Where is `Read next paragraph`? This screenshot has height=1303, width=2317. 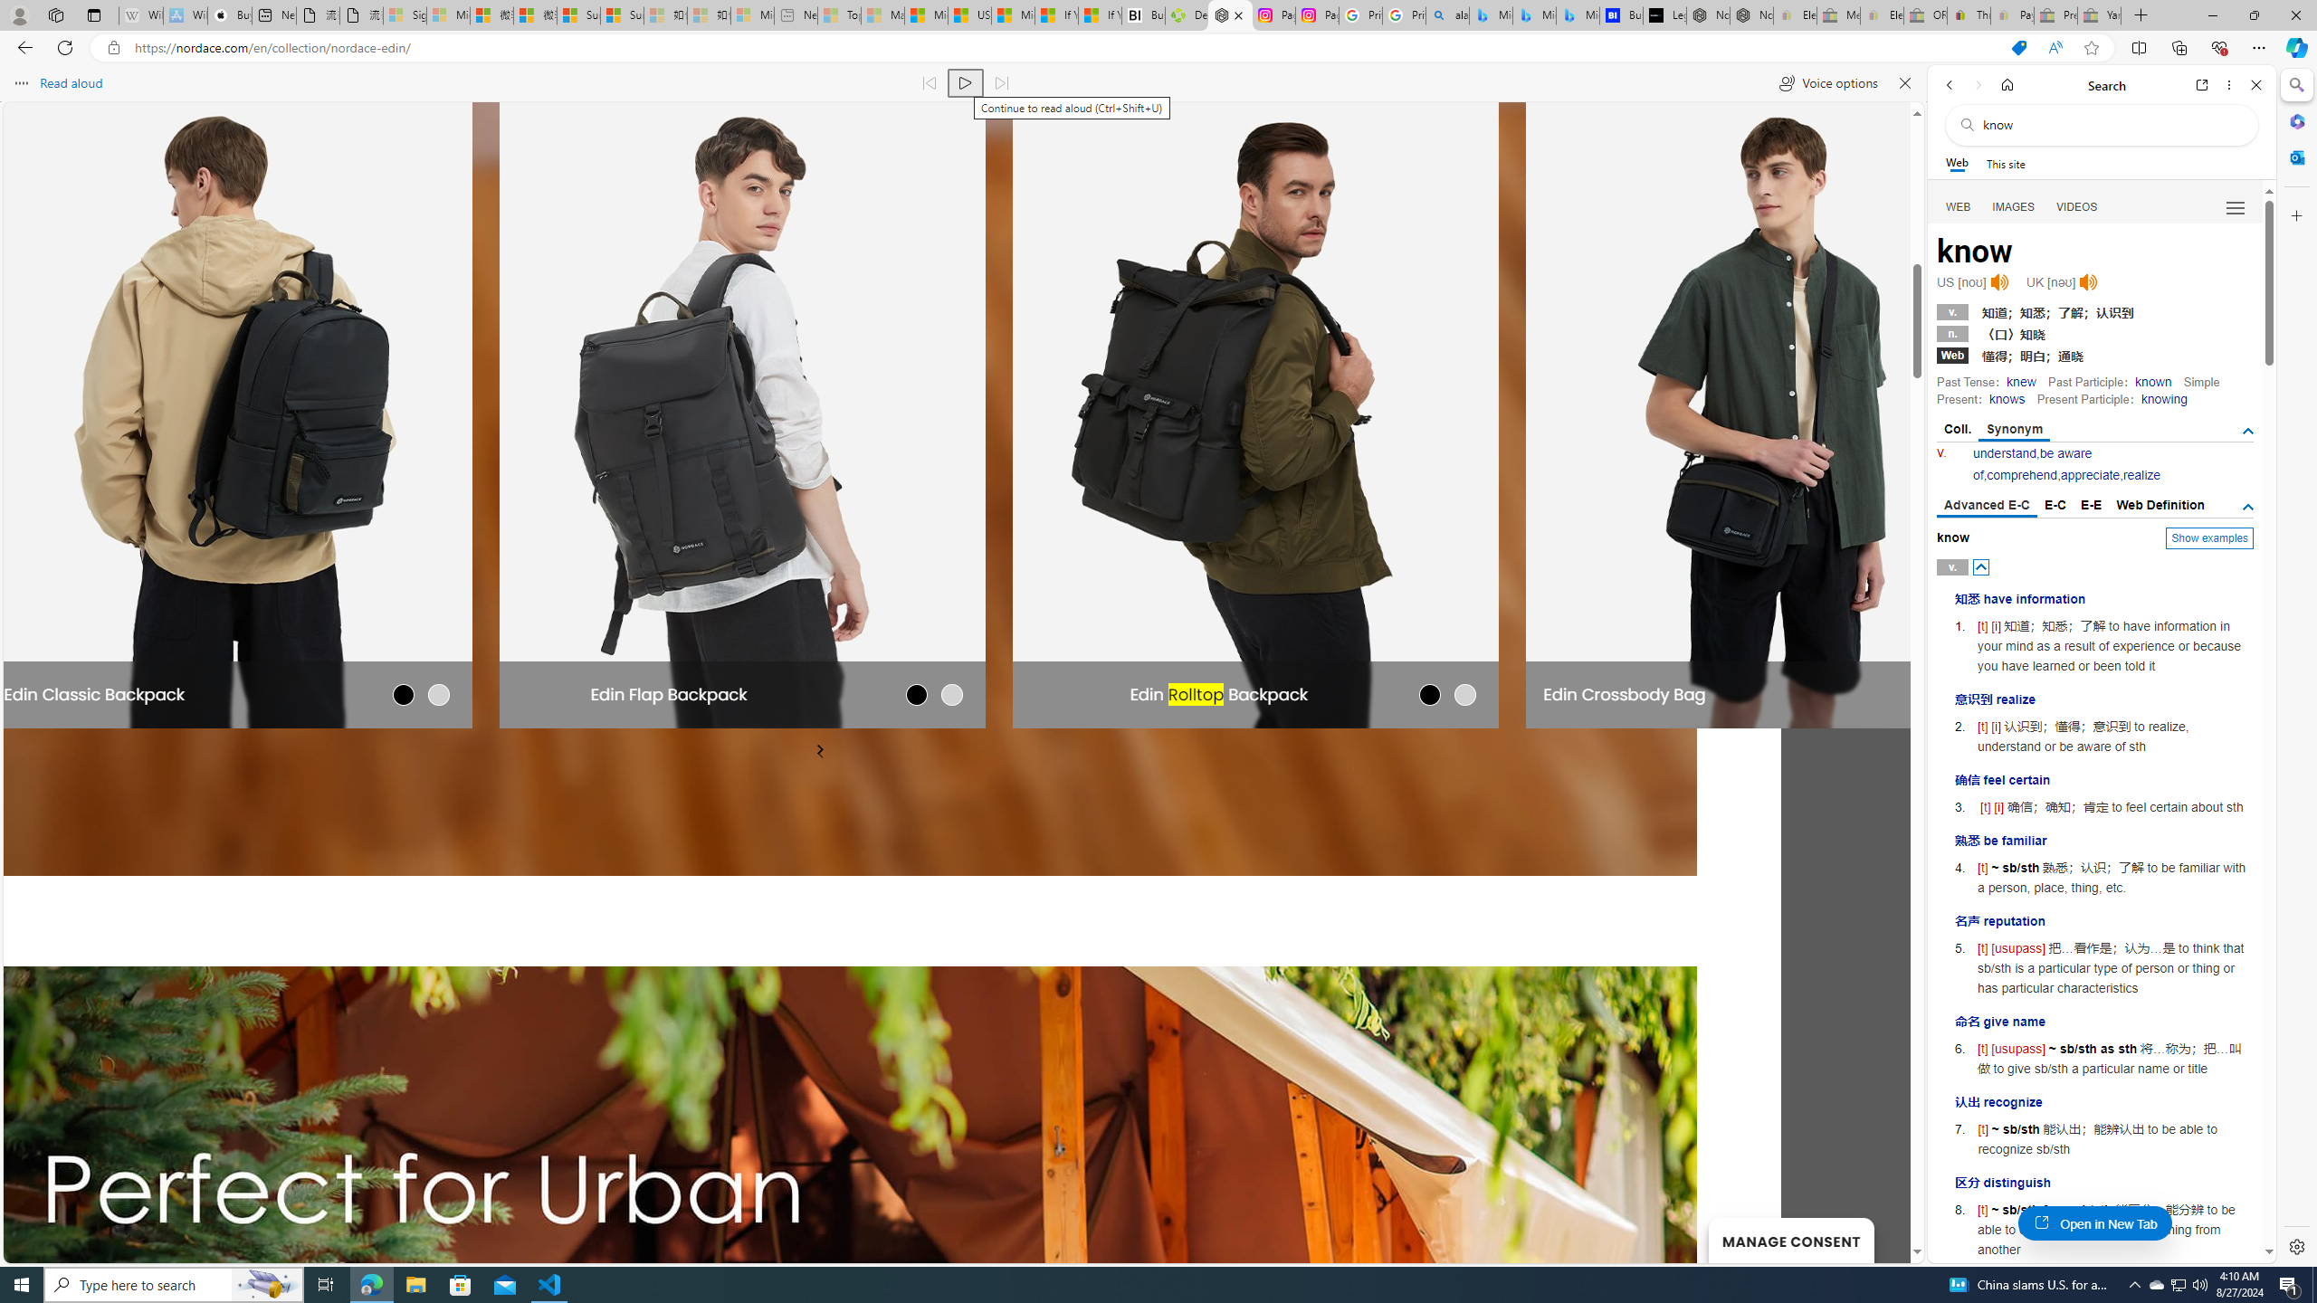
Read next paragraph is located at coordinates (1001, 83).